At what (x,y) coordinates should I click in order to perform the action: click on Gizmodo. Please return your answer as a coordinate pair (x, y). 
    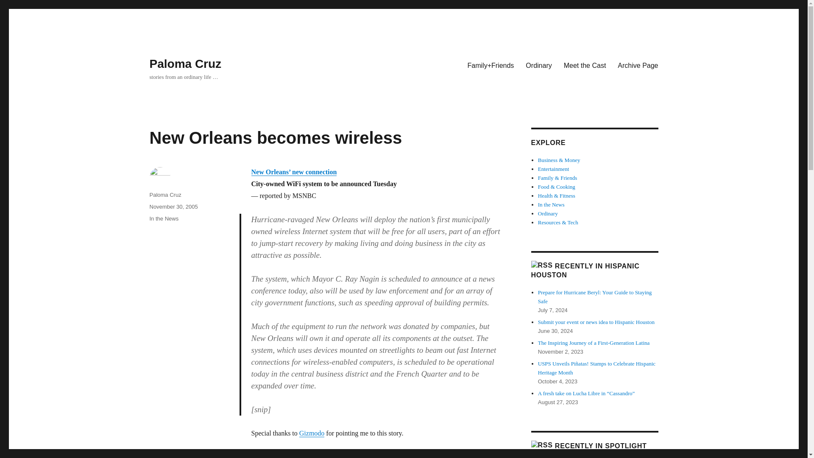
    Looking at the image, I should click on (312, 433).